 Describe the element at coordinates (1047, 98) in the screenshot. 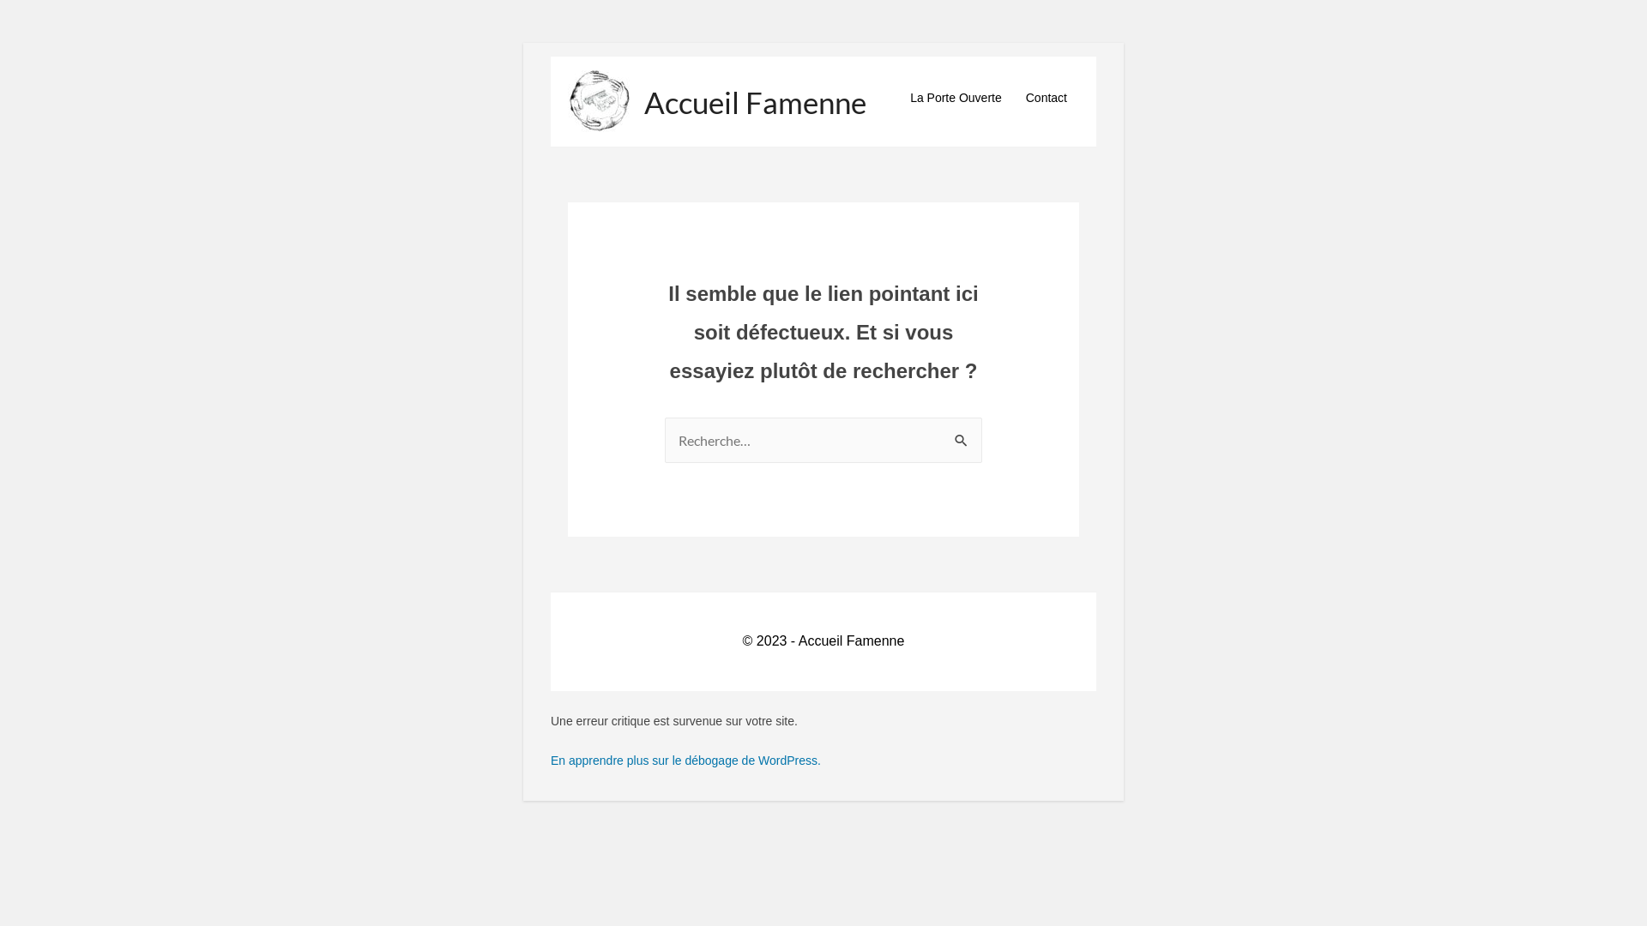

I see `Contact` at that location.